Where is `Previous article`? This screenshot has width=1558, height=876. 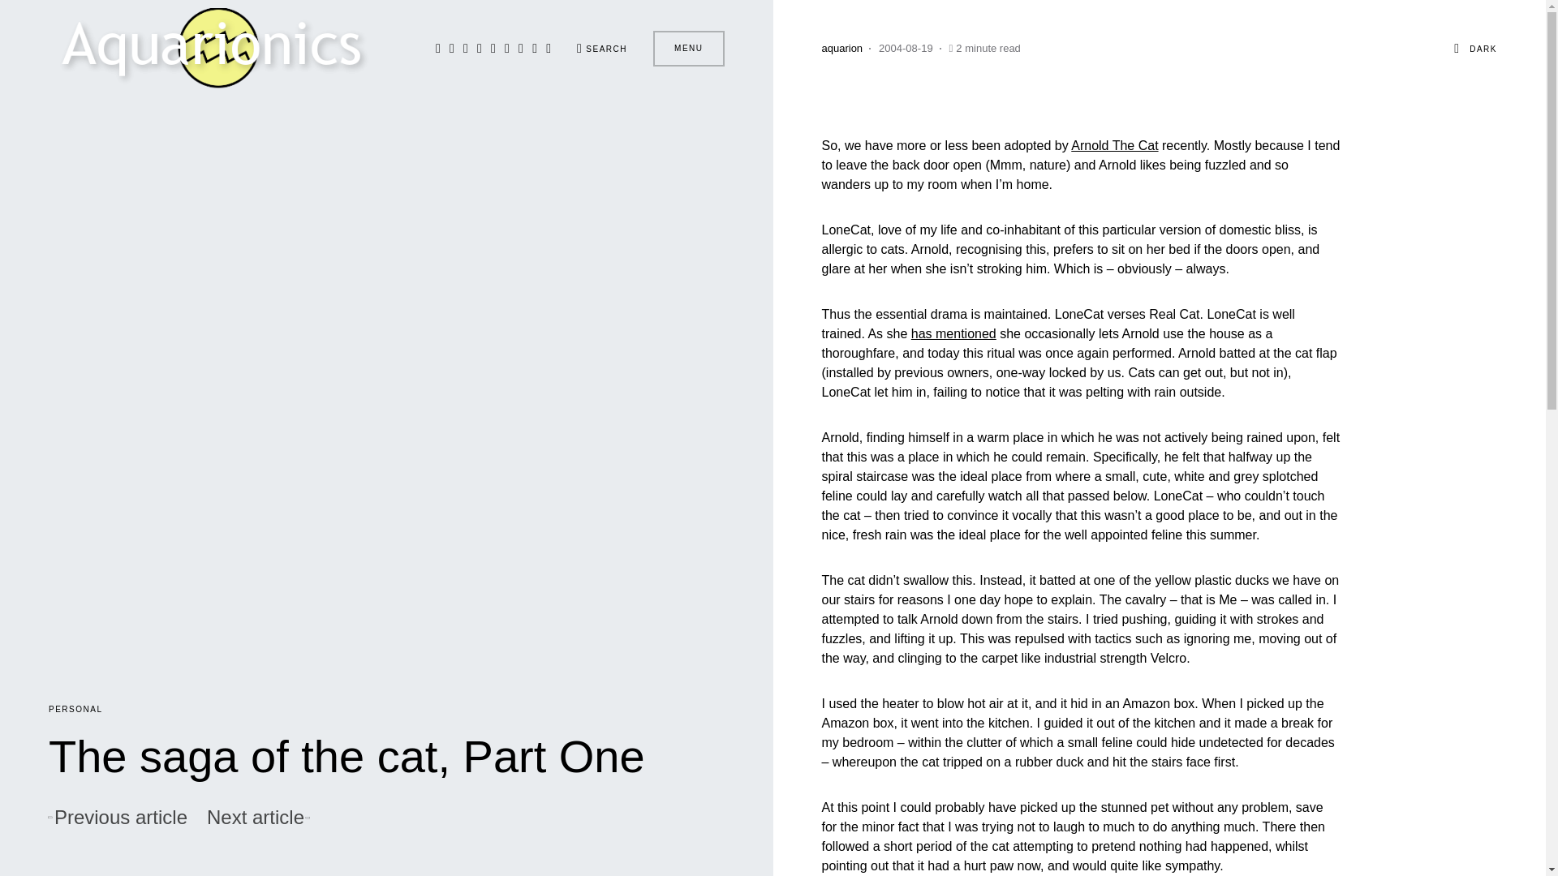 Previous article is located at coordinates (117, 817).